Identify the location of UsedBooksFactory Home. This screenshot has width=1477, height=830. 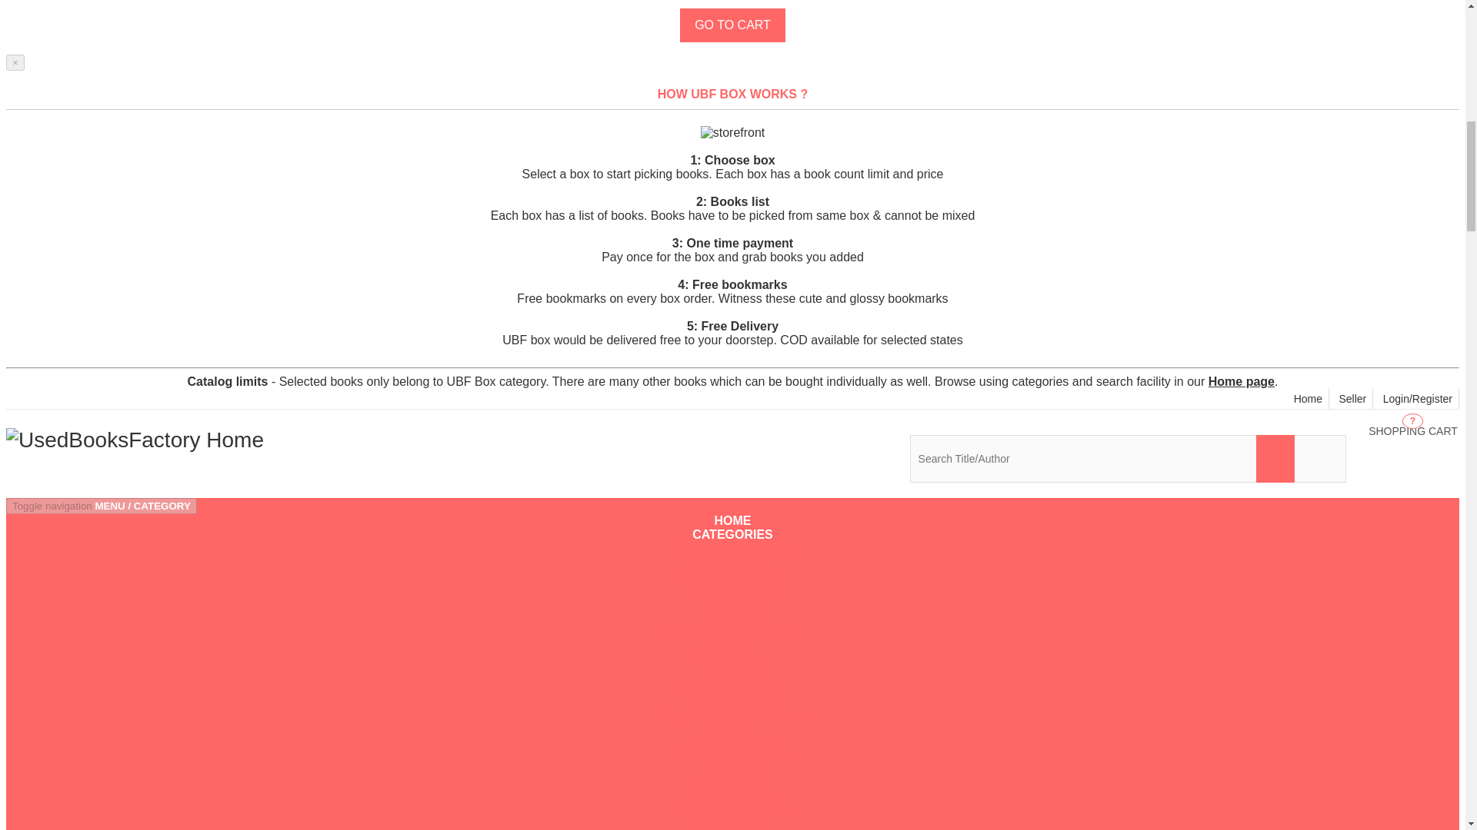
(1241, 381).